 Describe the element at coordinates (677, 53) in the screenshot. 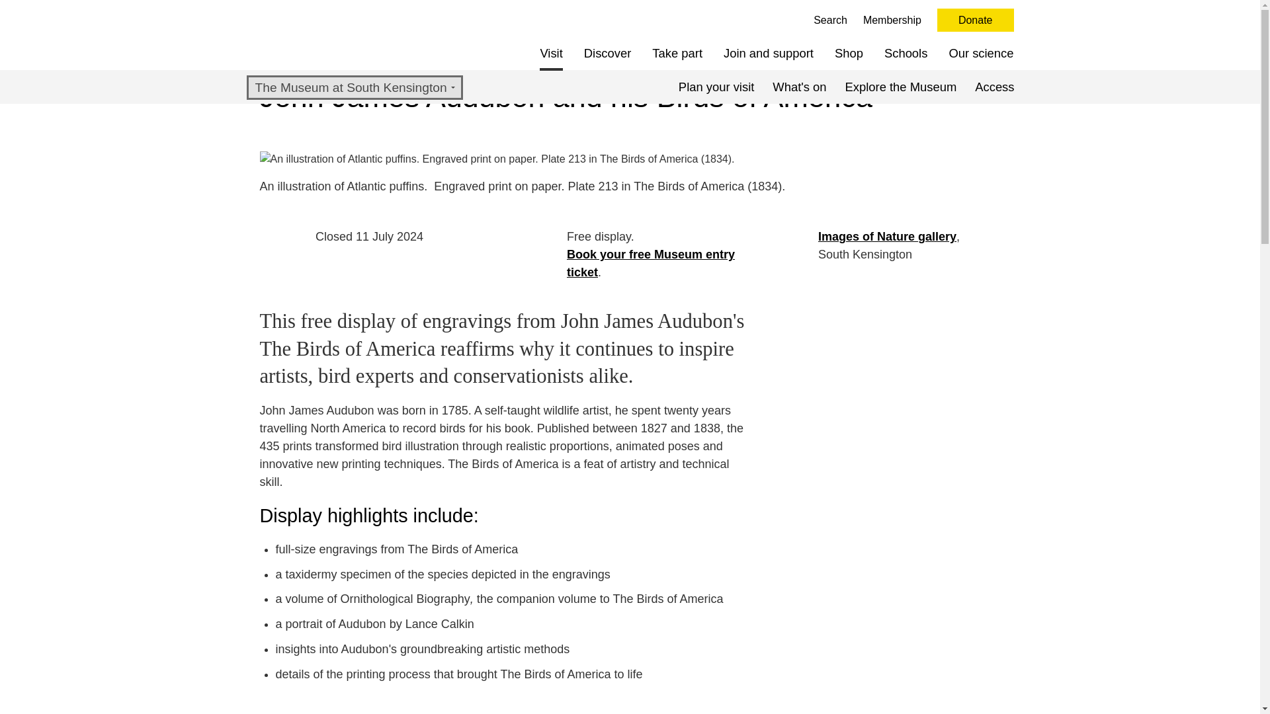

I see `Take part` at that location.